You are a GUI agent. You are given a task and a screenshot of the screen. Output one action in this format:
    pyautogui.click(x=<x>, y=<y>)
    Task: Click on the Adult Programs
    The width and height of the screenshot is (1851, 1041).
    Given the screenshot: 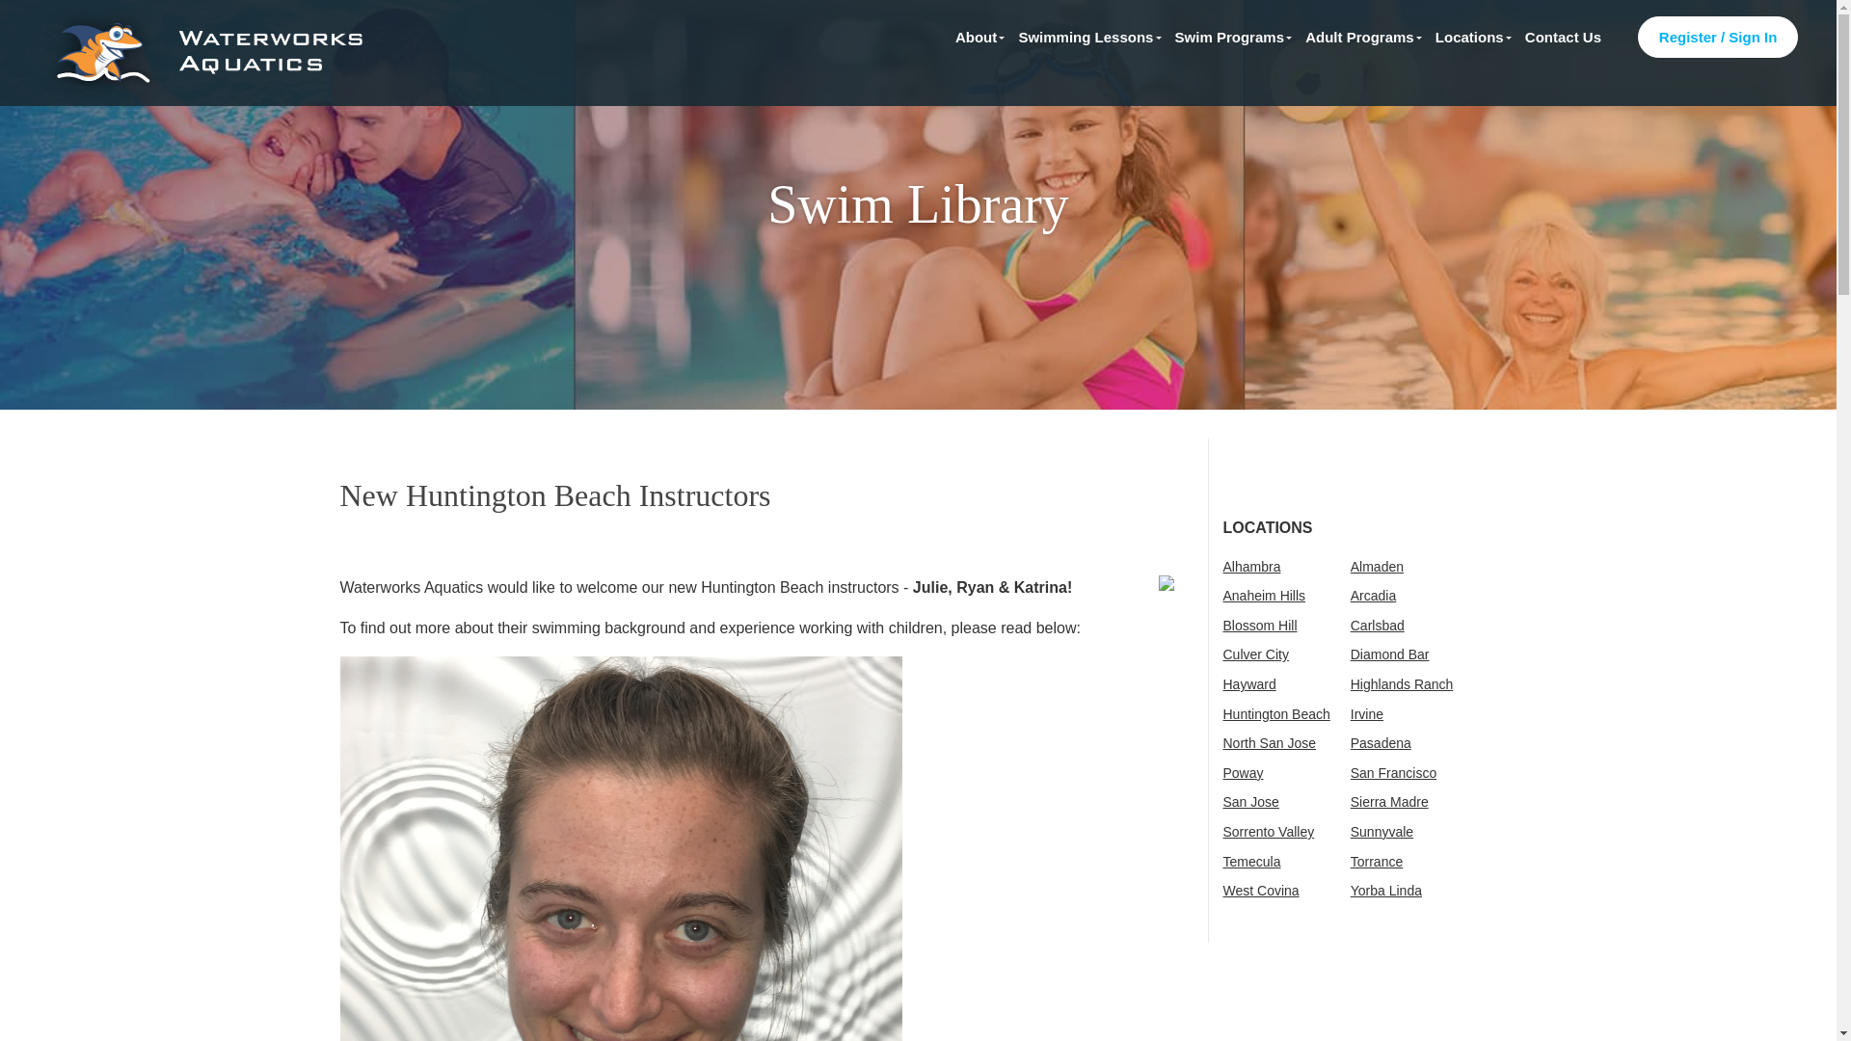 What is the action you would take?
    pyautogui.click(x=1359, y=36)
    